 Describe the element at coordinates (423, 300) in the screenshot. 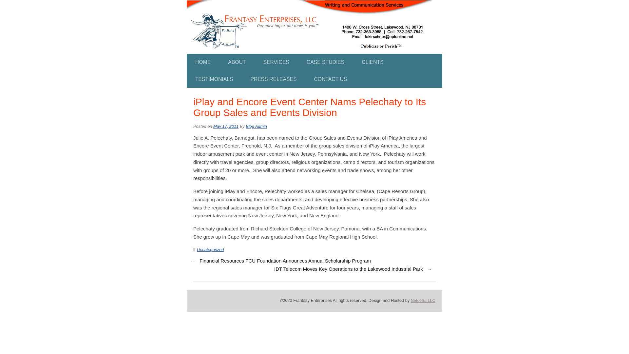

I see `Netcetra LLC` at that location.